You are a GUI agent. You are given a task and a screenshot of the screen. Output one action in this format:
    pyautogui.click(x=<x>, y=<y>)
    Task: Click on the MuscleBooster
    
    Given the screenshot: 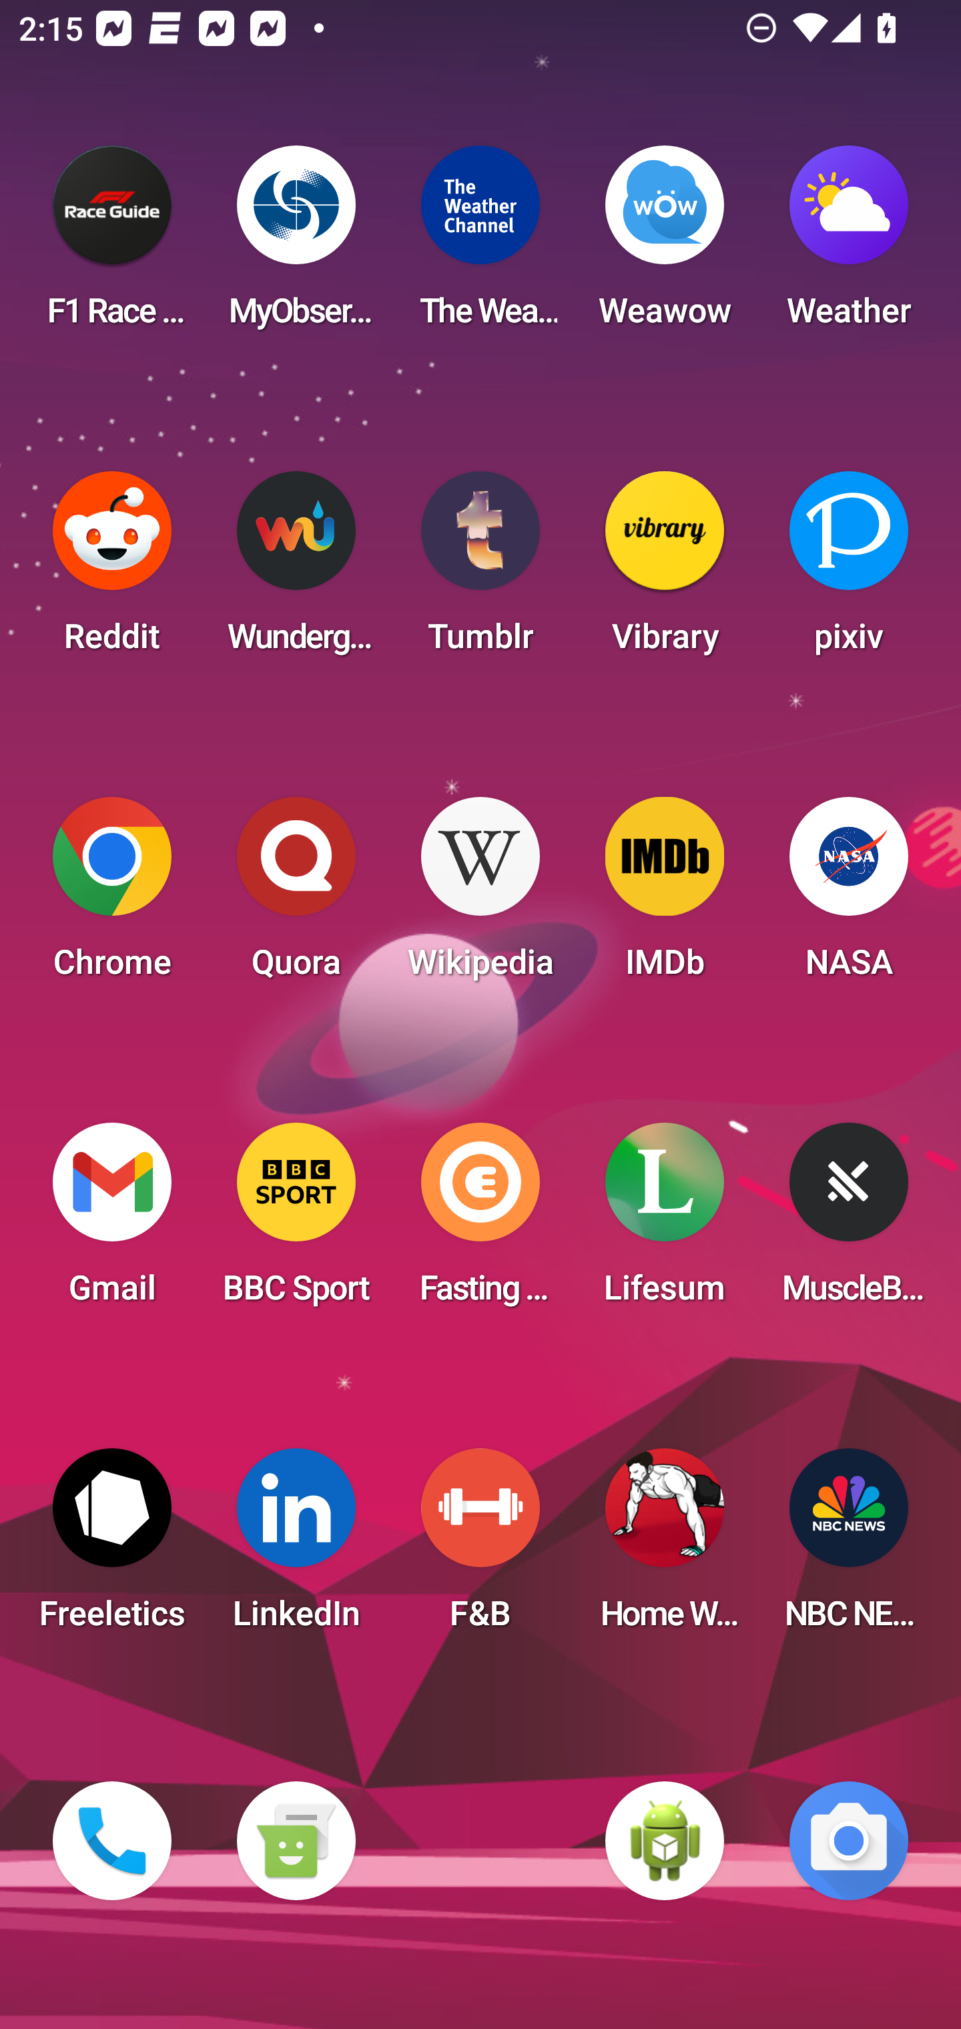 What is the action you would take?
    pyautogui.click(x=849, y=1221)
    